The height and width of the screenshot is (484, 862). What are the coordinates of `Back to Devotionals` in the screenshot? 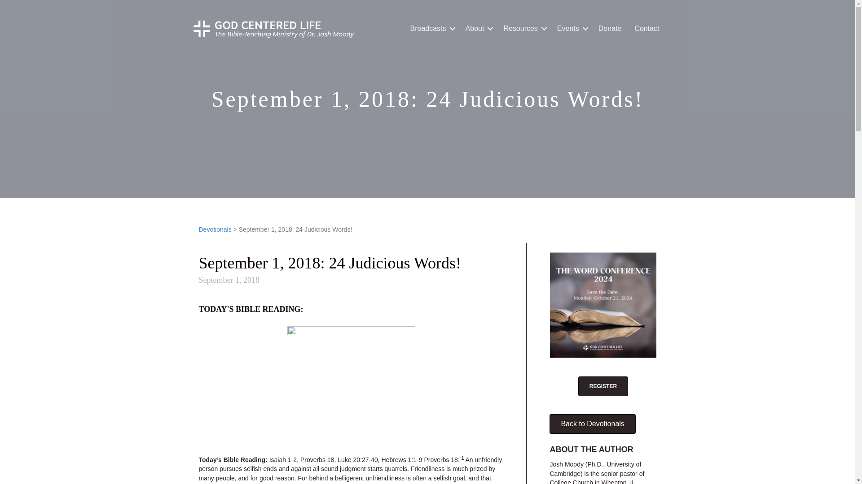 It's located at (593, 424).